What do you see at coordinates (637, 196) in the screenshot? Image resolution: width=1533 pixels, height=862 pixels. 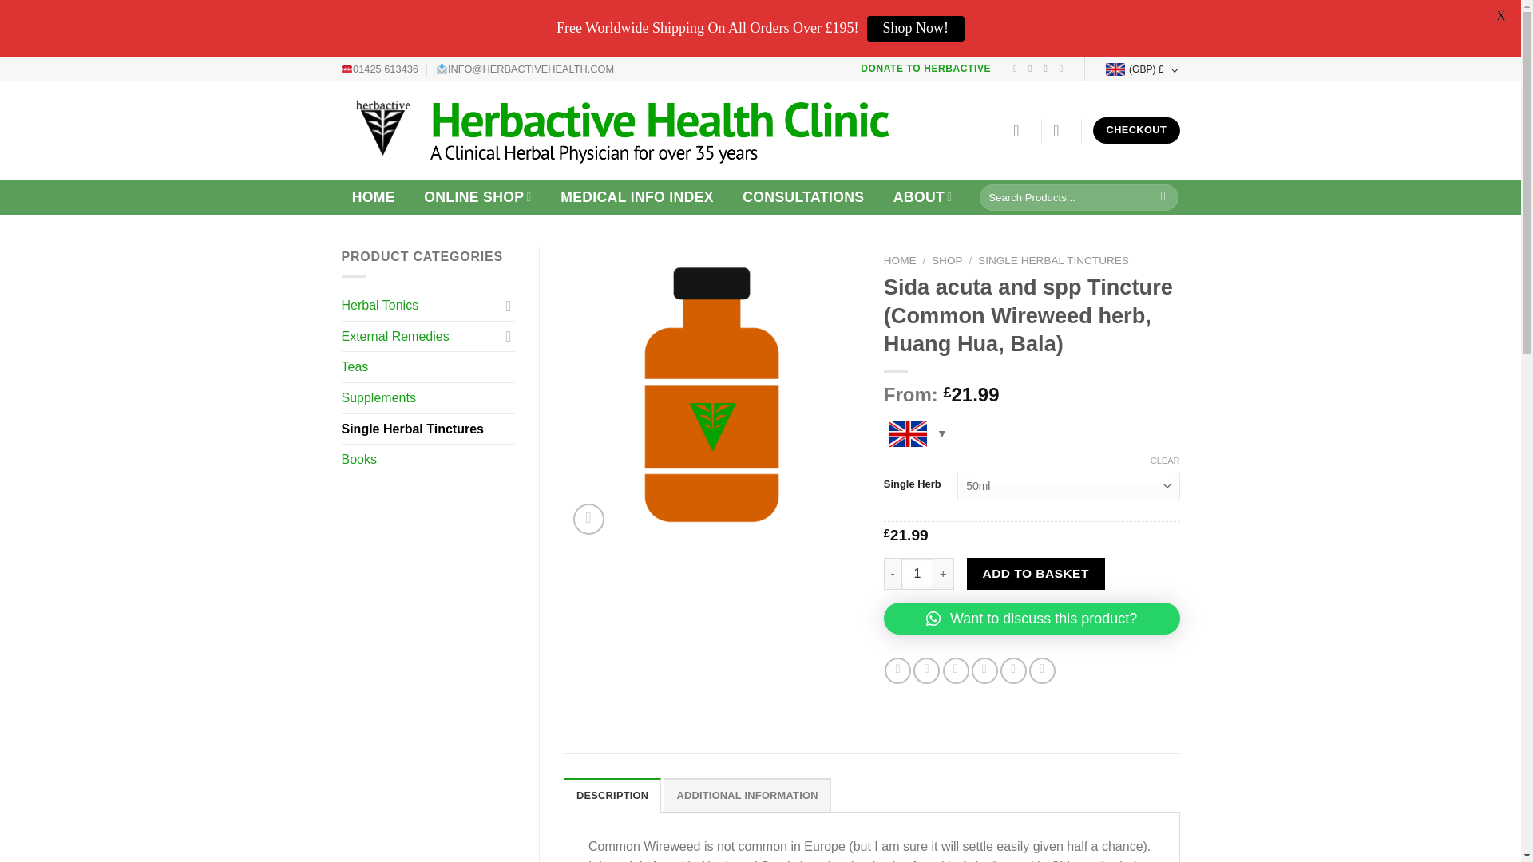 I see `MEDICAL INFO INDEX` at bounding box center [637, 196].